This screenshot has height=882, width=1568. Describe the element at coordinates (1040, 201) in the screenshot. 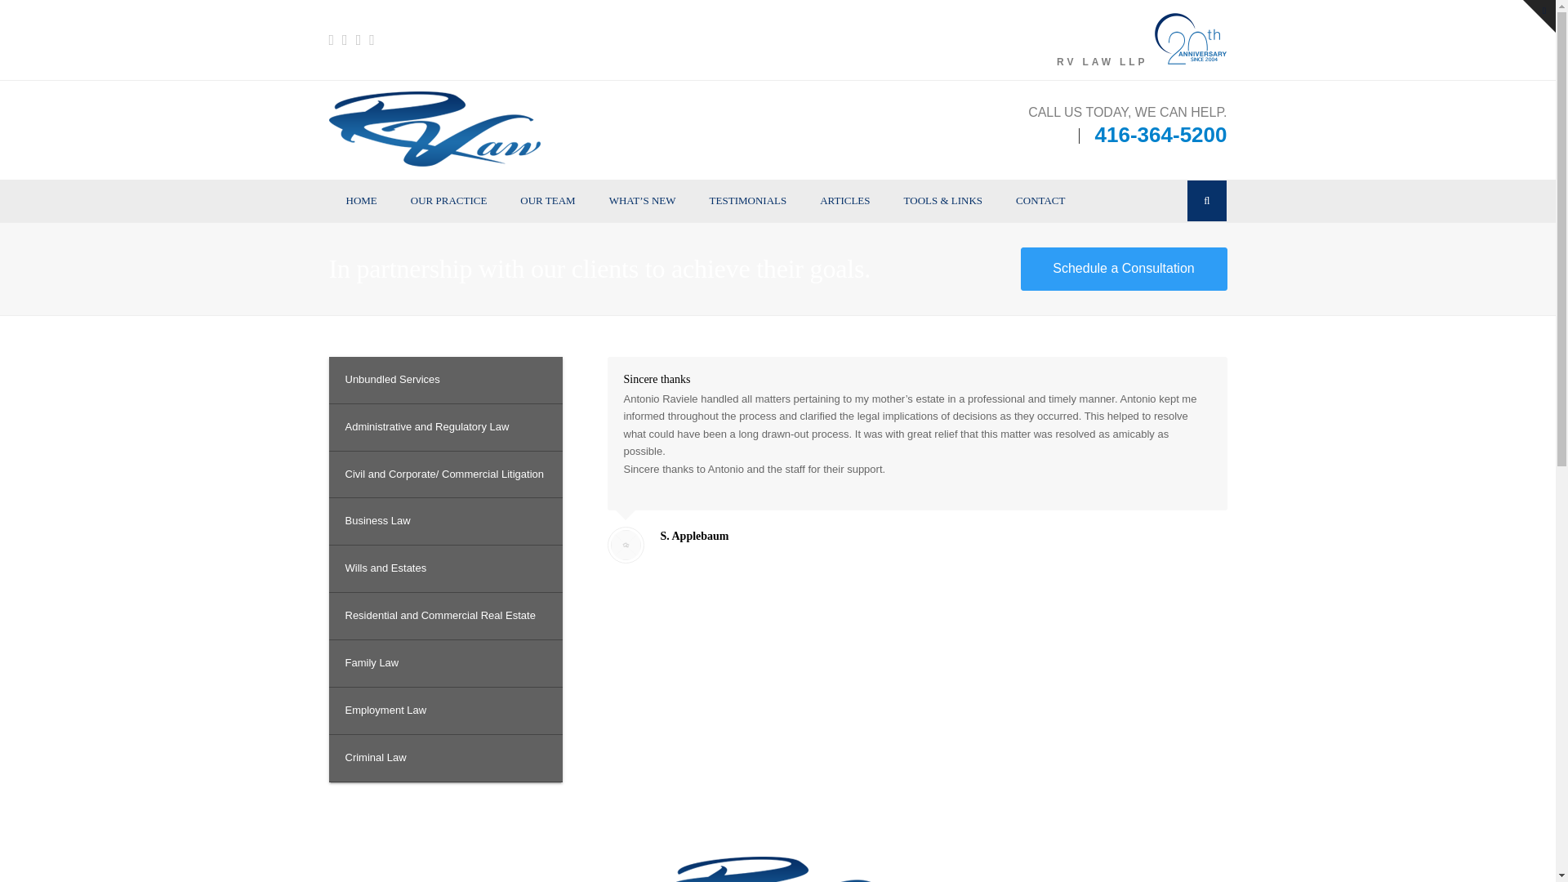

I see `CONTACT` at that location.